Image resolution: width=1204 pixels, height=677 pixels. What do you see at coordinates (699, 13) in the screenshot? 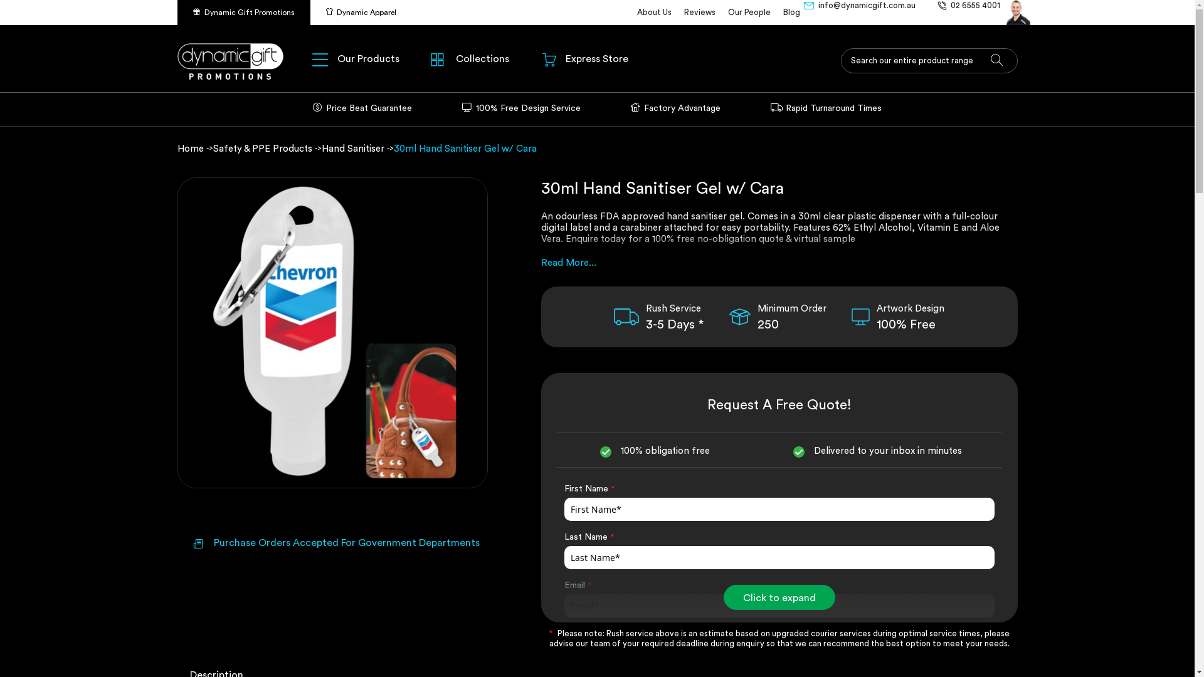
I see `Reviews` at bounding box center [699, 13].